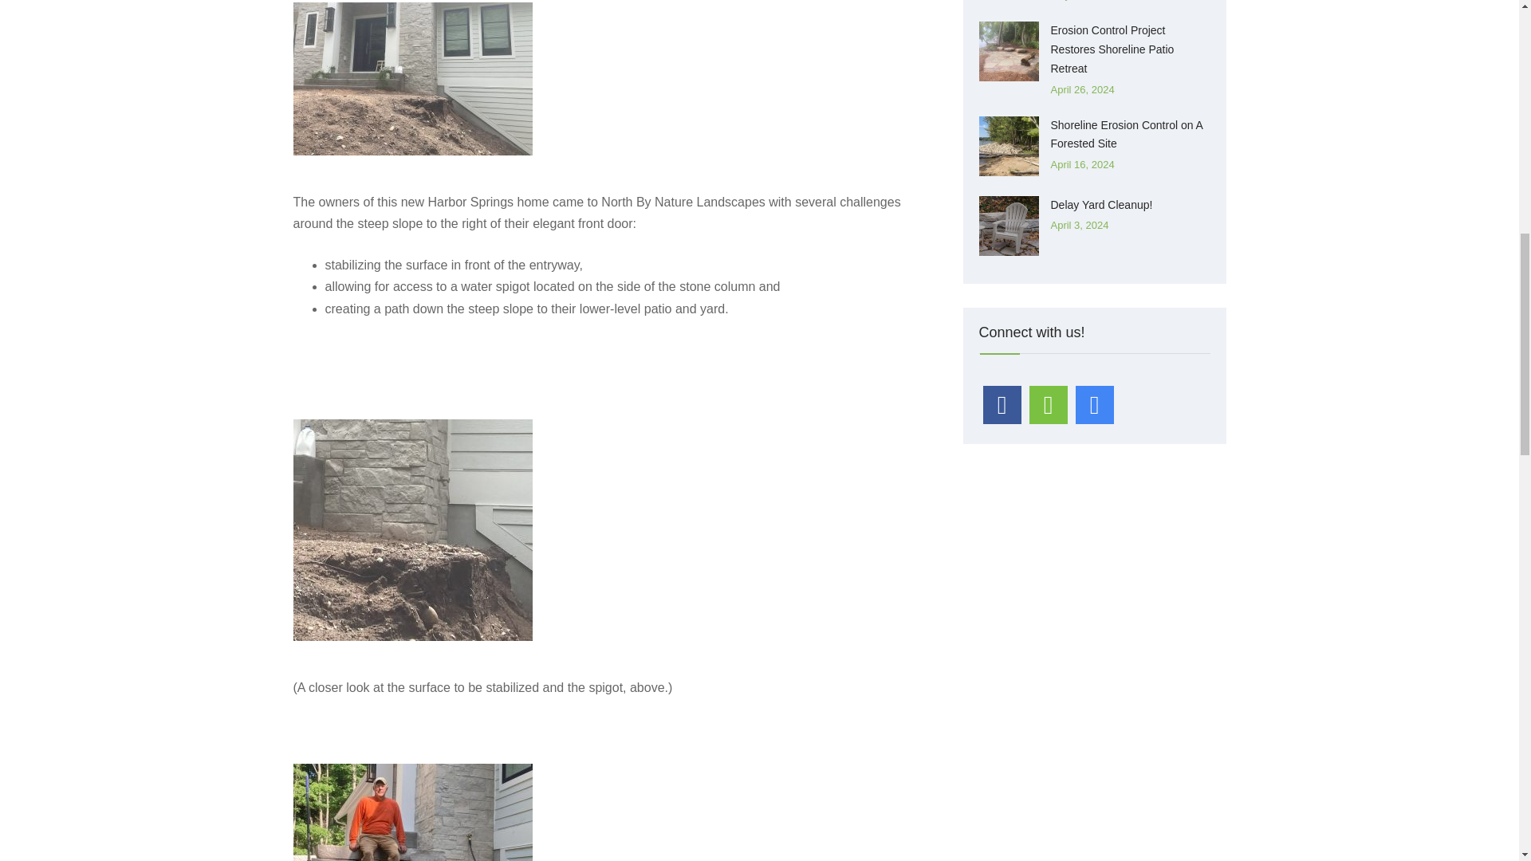 The image size is (1531, 861). Describe the element at coordinates (1093, 405) in the screenshot. I see `Google Reviews` at that location.